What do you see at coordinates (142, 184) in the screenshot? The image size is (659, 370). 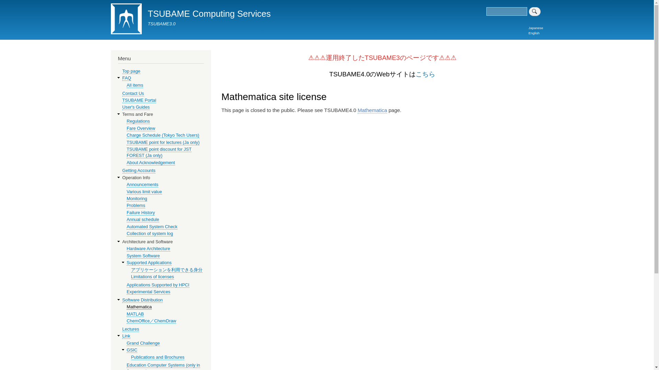 I see `Announcements` at bounding box center [142, 184].